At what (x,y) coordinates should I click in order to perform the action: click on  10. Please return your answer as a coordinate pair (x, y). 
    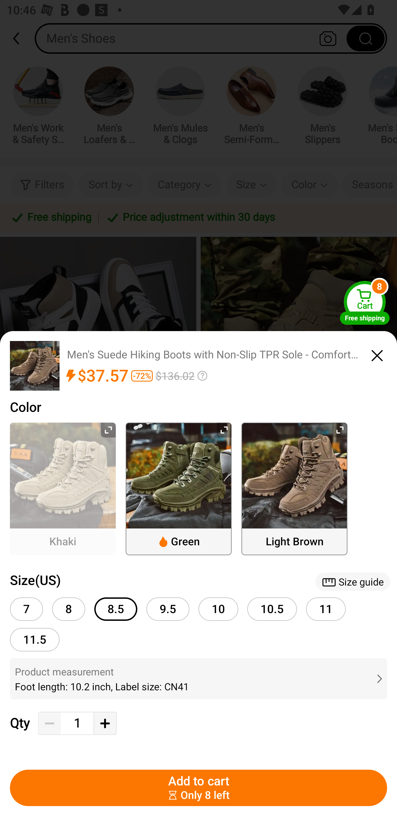
    Looking at the image, I should click on (218, 609).